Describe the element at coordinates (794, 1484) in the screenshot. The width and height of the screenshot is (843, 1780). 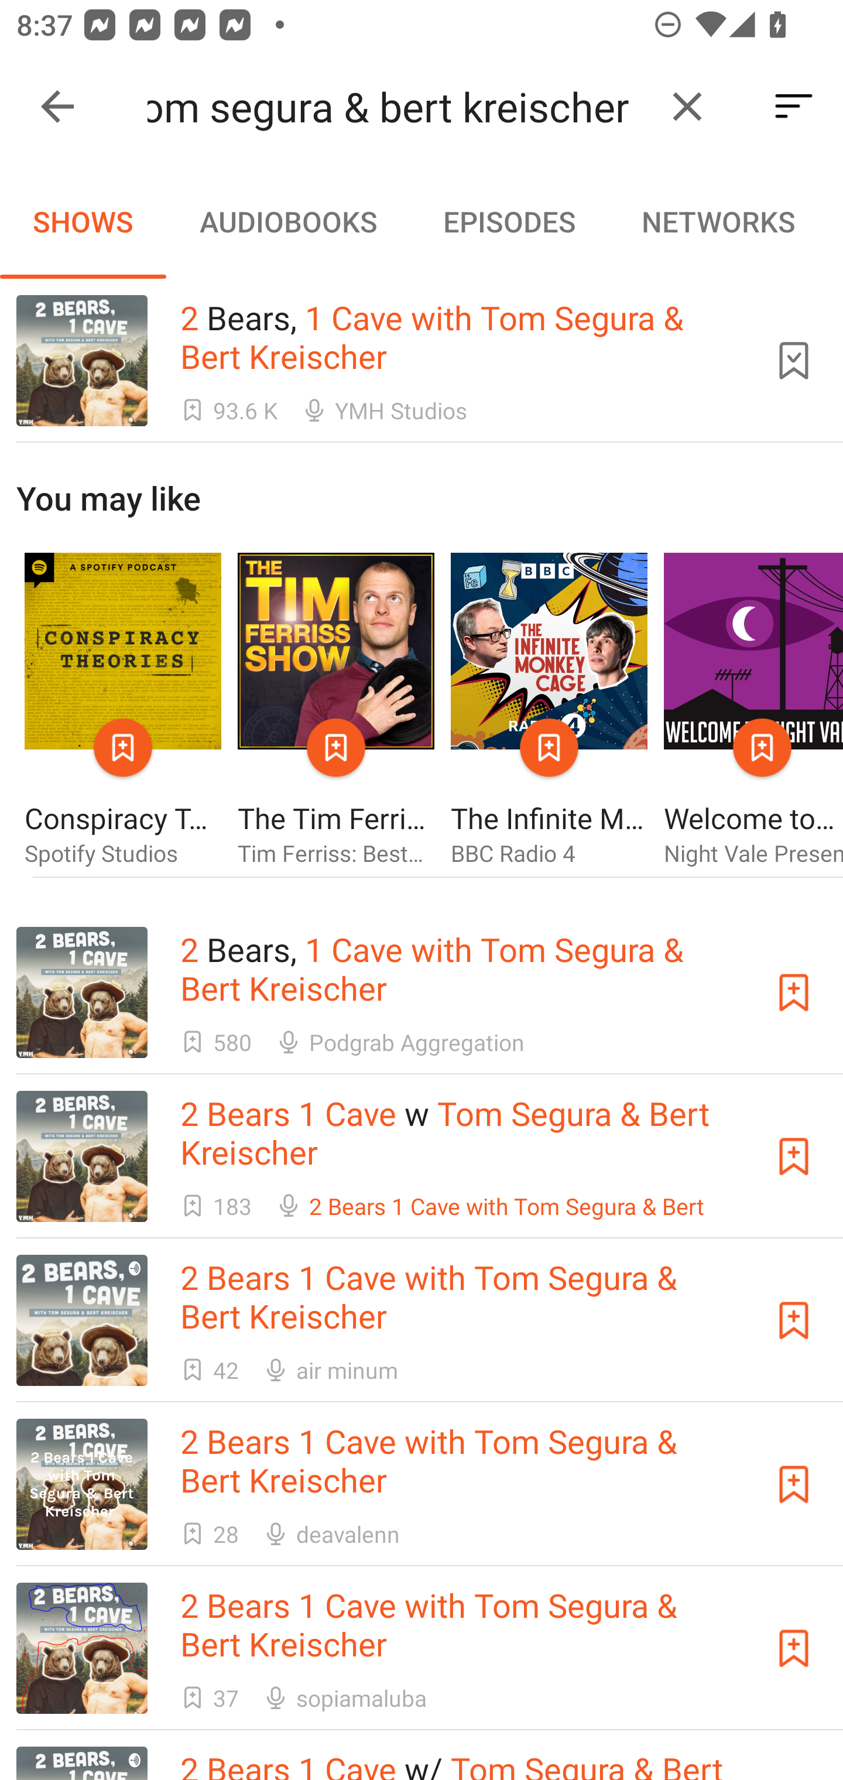
I see `Subscribe` at that location.